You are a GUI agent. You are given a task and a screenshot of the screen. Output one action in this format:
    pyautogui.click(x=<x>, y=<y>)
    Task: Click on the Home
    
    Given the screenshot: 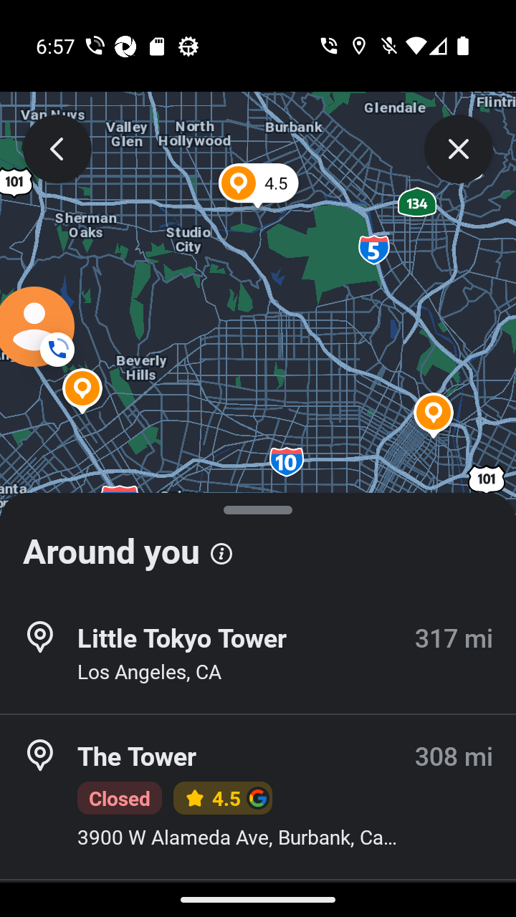 What is the action you would take?
    pyautogui.click(x=258, y=904)
    